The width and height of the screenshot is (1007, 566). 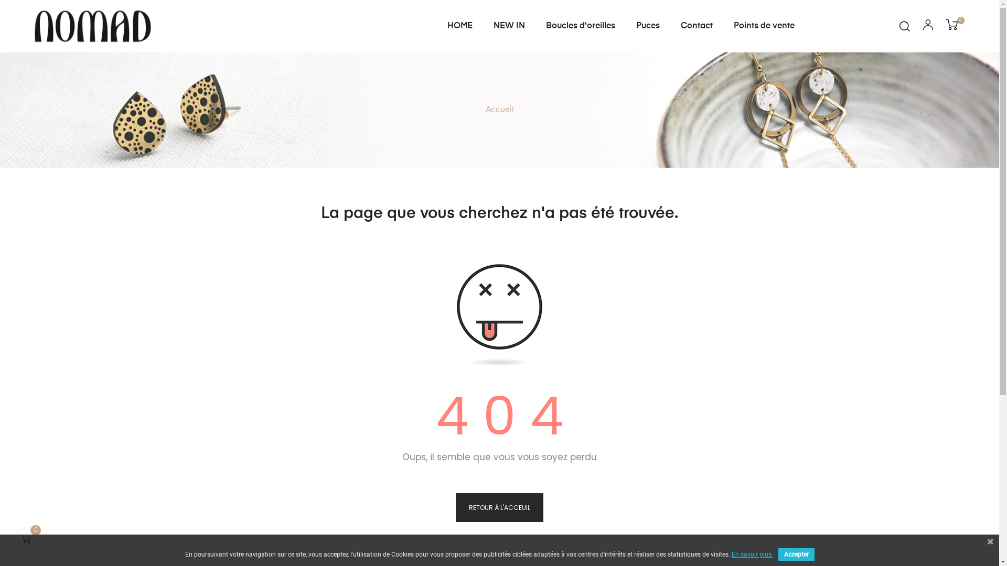 What do you see at coordinates (796, 554) in the screenshot?
I see `Accepter` at bounding box center [796, 554].